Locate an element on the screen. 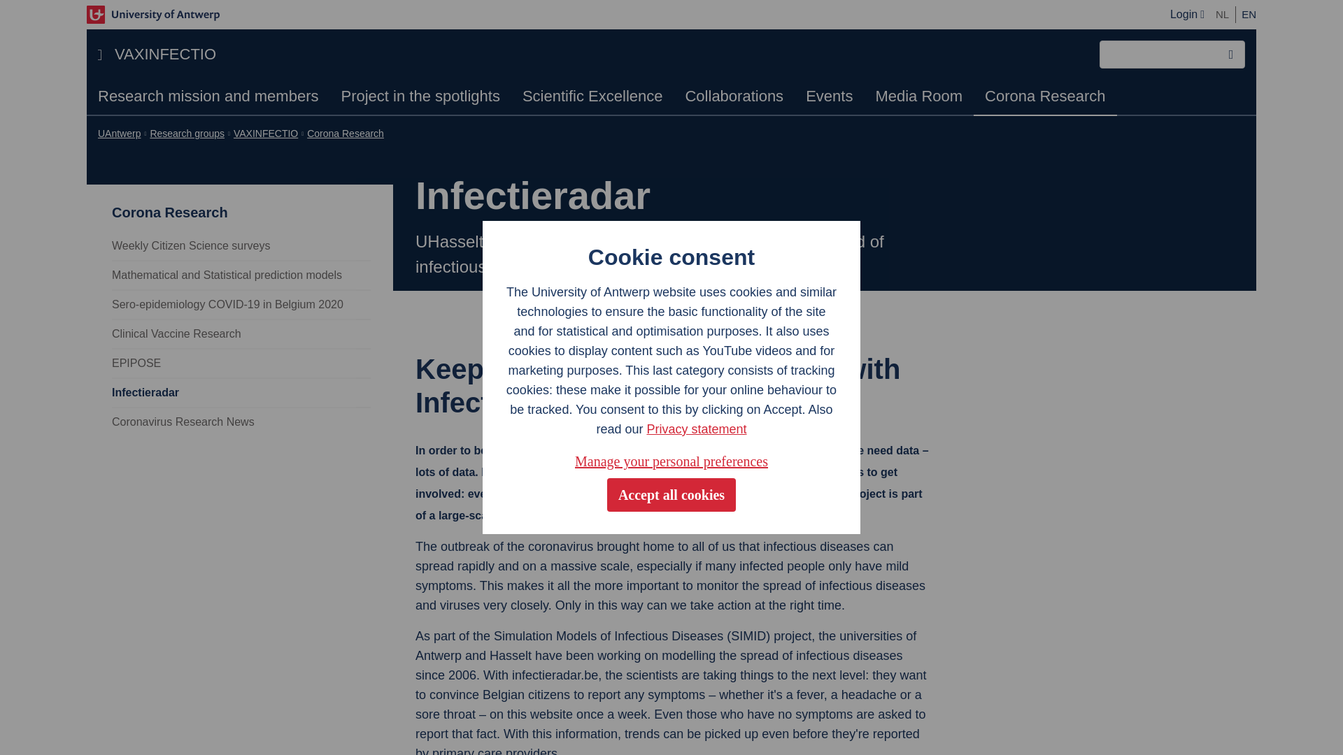  Weekly Citizen Science surveys is located at coordinates (241, 245).